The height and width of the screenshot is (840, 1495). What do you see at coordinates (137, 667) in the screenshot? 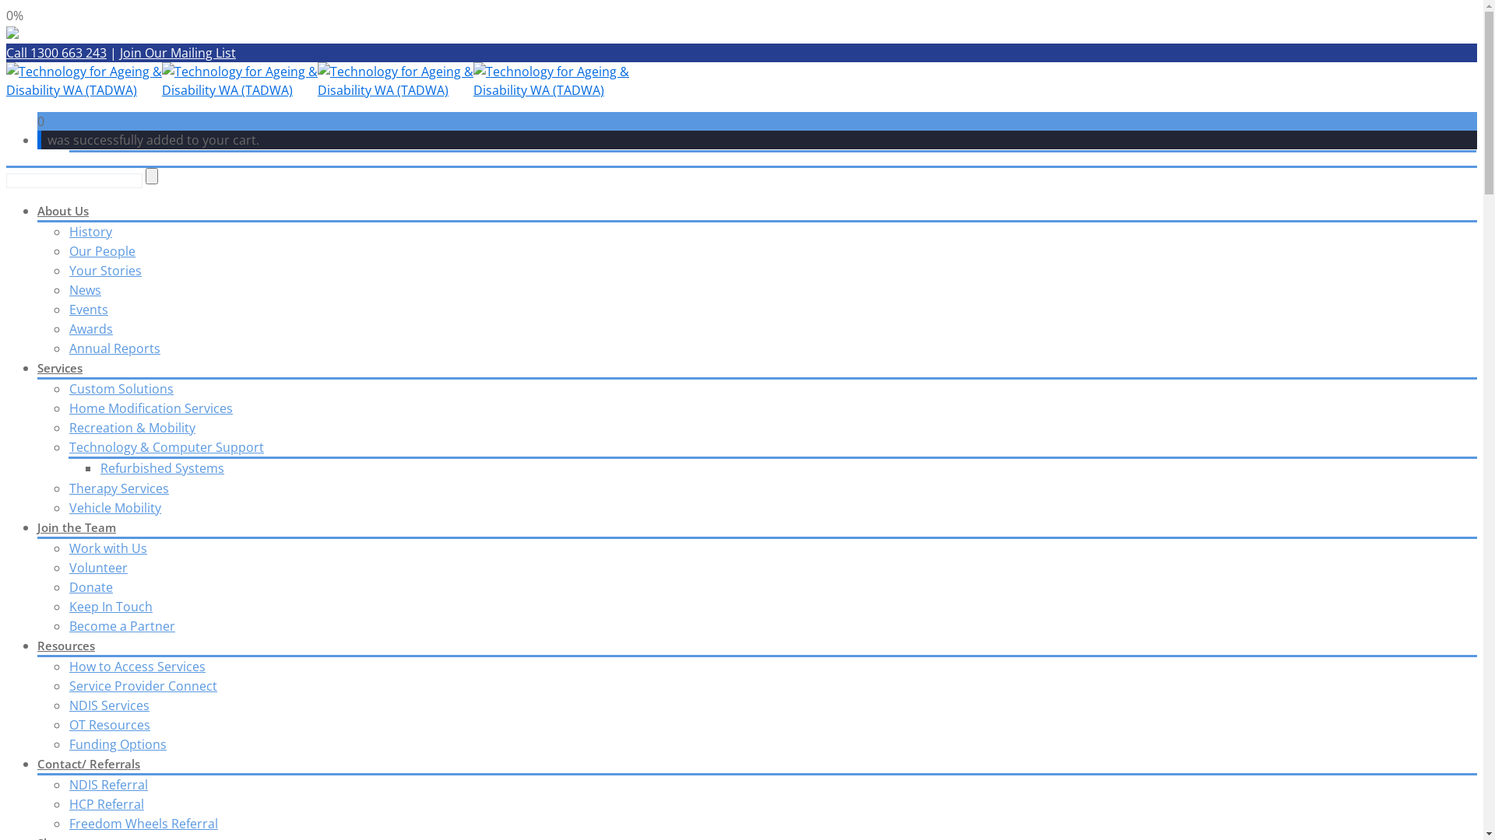
I see `How to Access Services` at bounding box center [137, 667].